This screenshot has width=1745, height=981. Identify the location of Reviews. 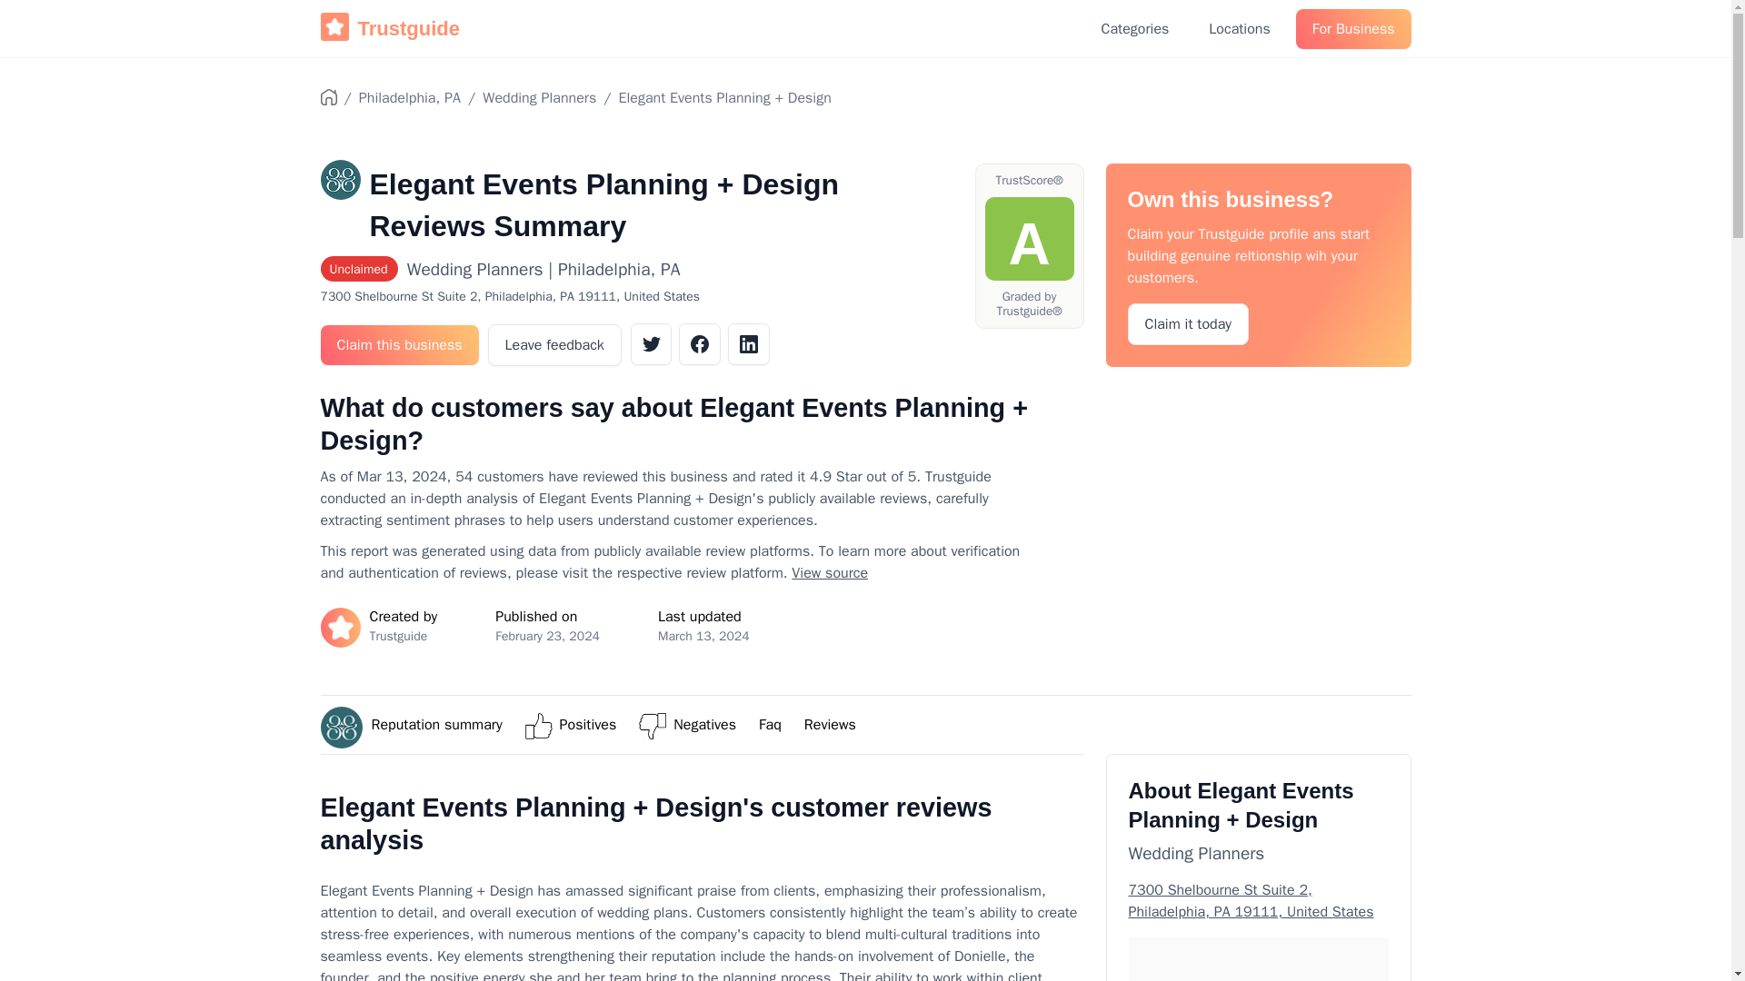
(831, 725).